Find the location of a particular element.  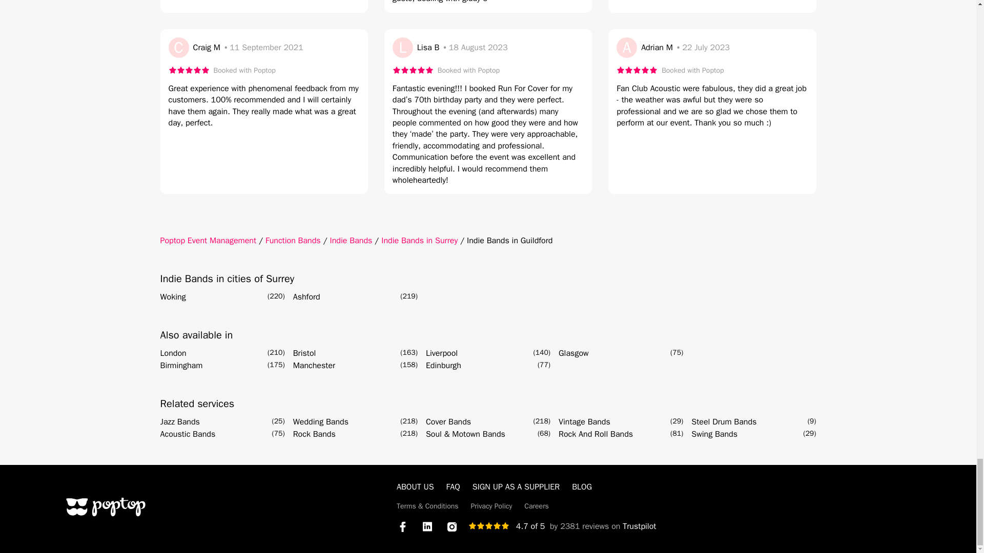

Birmingham is located at coordinates (181, 366).